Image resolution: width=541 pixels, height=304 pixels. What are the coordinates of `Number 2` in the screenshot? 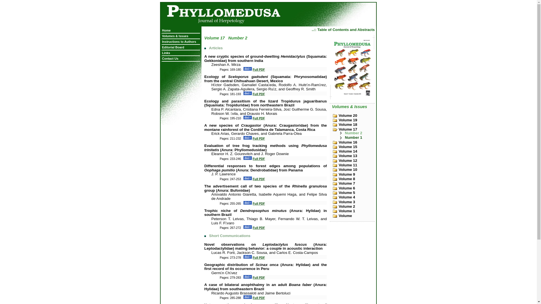 It's located at (356, 133).